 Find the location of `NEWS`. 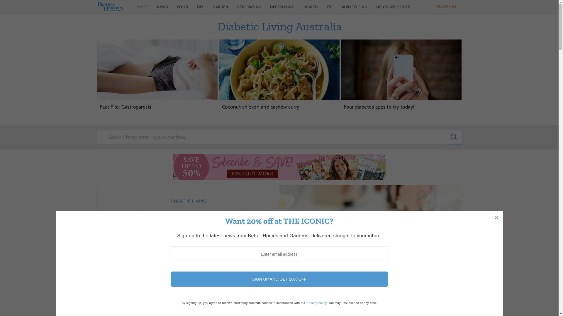

NEWS is located at coordinates (162, 6).